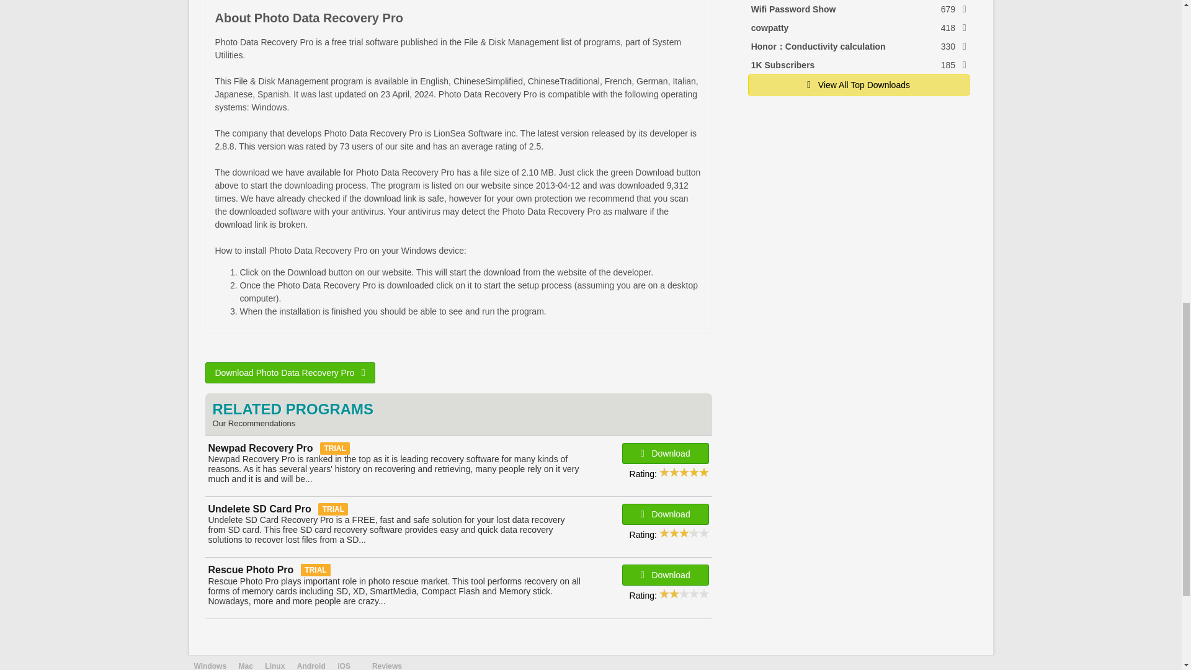 This screenshot has width=1191, height=670. Describe the element at coordinates (665, 514) in the screenshot. I see `  Download` at that location.